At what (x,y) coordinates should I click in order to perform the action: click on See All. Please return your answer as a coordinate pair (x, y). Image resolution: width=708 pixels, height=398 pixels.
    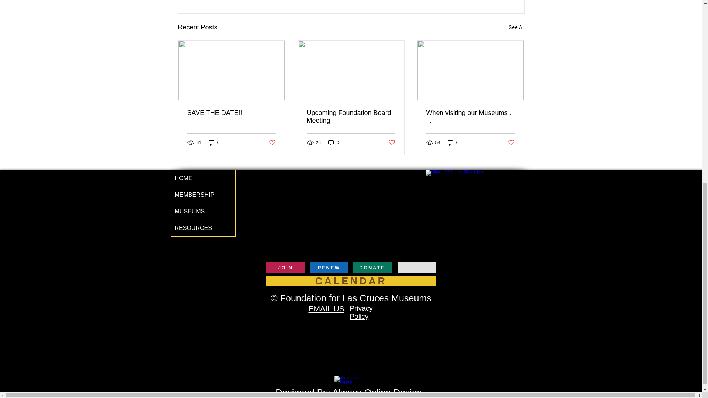
    Looking at the image, I should click on (516, 27).